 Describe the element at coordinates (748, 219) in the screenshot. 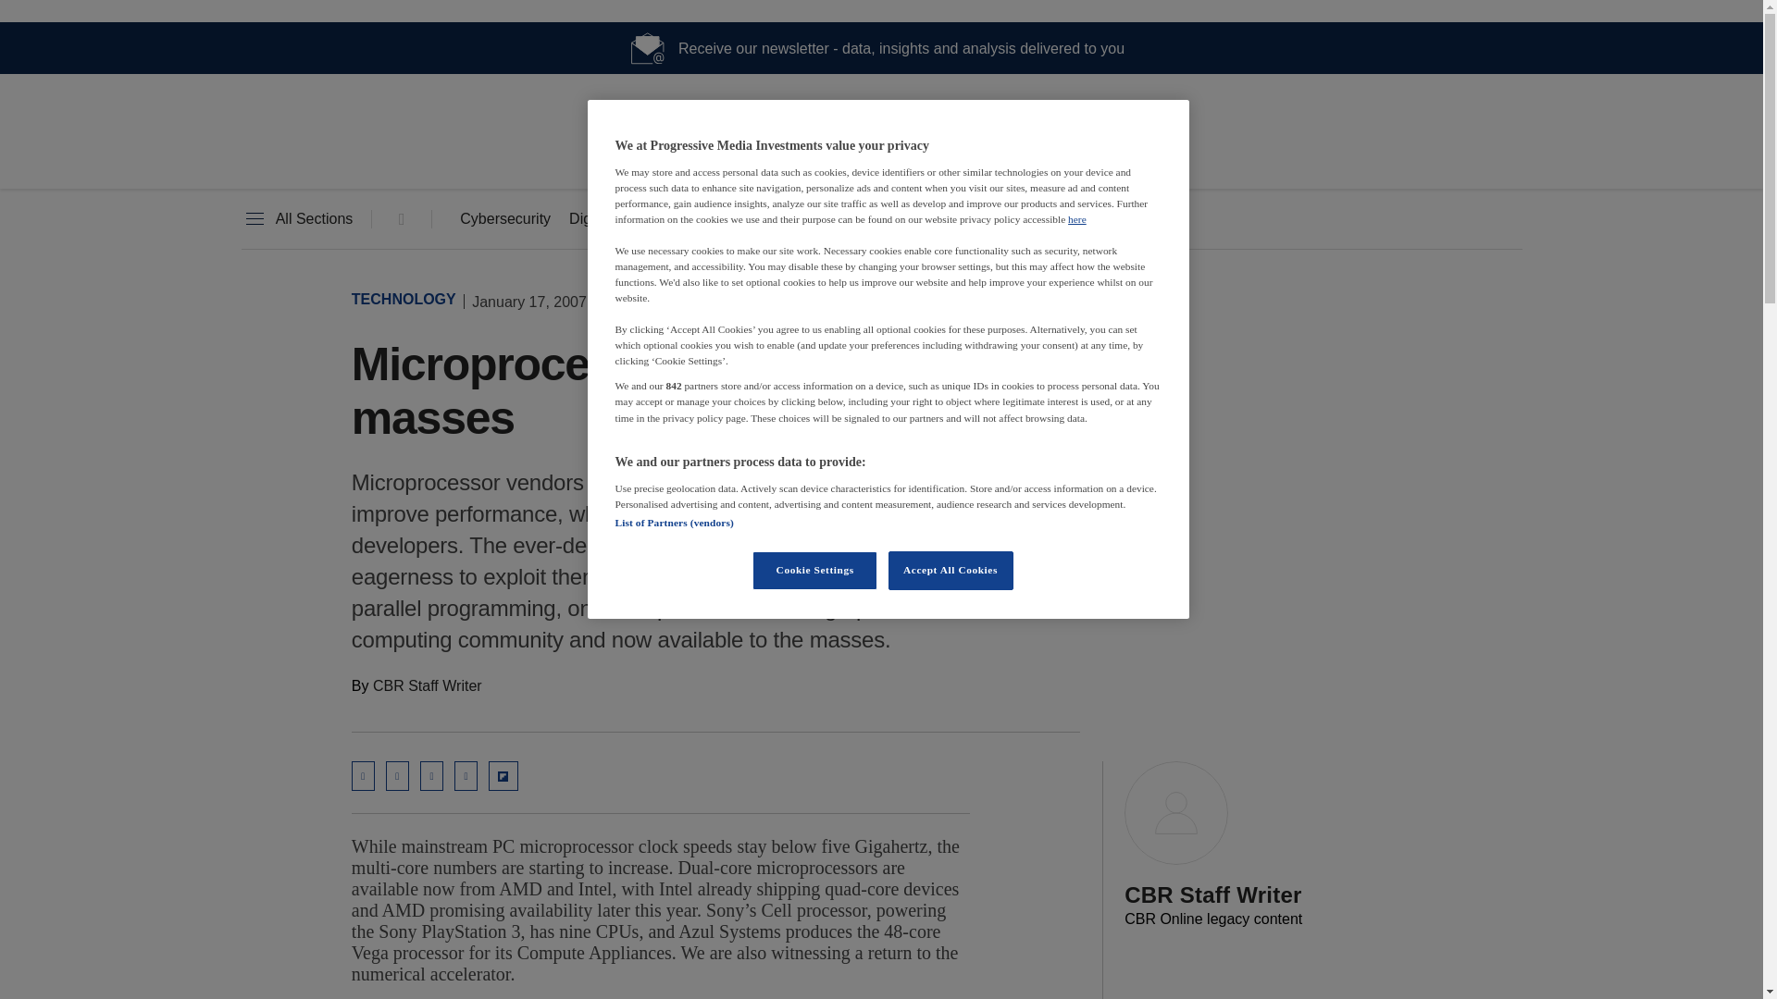

I see `Hardware` at that location.